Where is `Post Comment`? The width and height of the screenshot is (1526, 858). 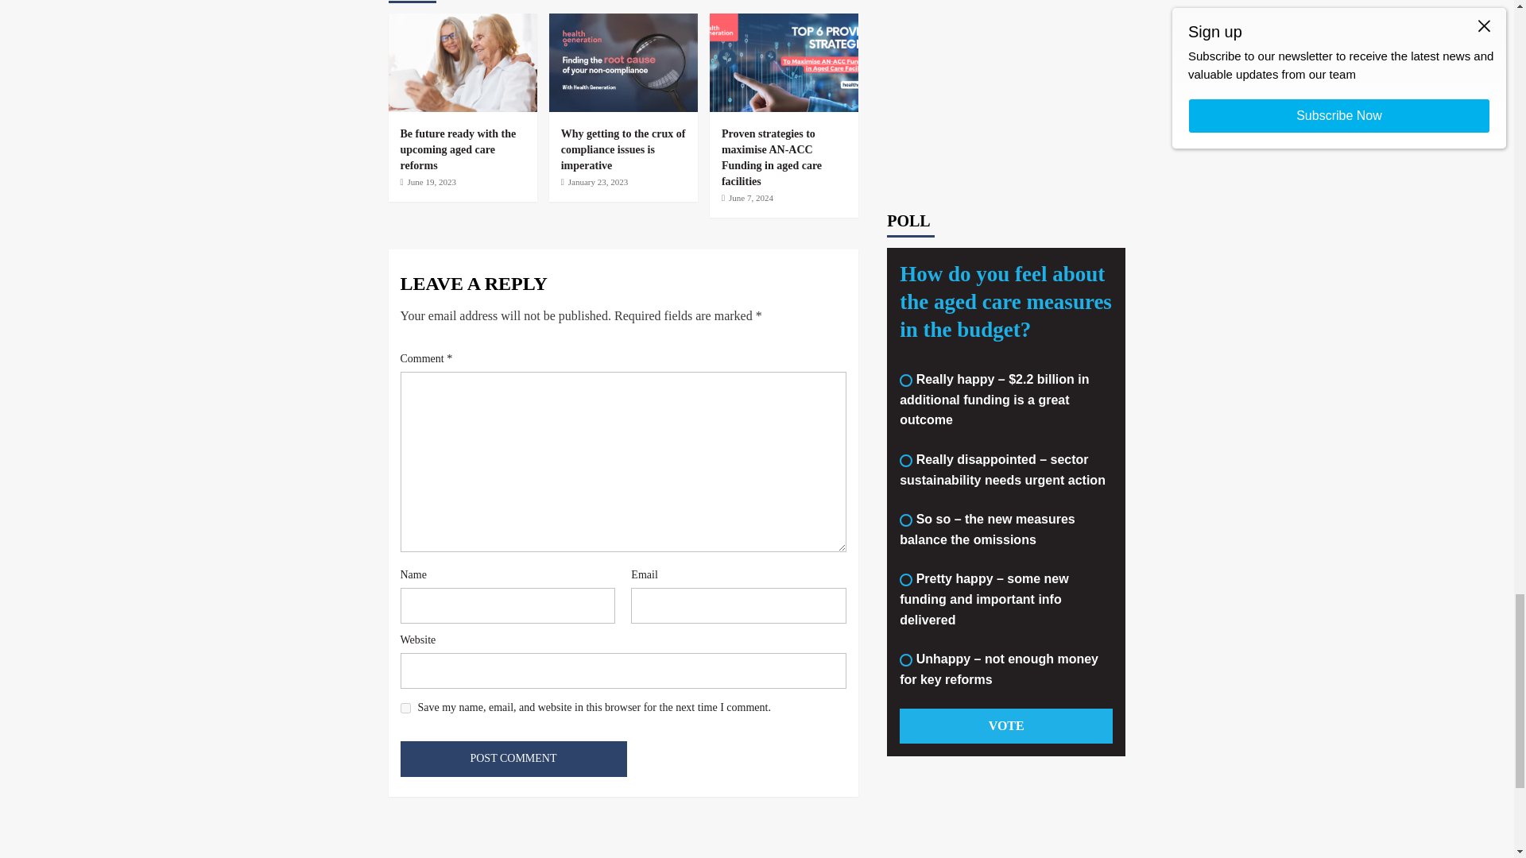 Post Comment is located at coordinates (513, 759).